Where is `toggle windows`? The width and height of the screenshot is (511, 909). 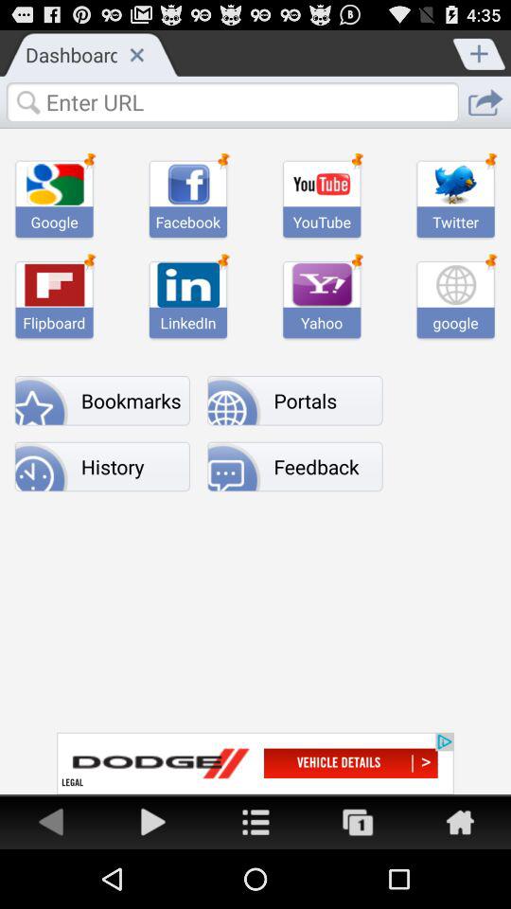
toggle windows is located at coordinates (358, 822).